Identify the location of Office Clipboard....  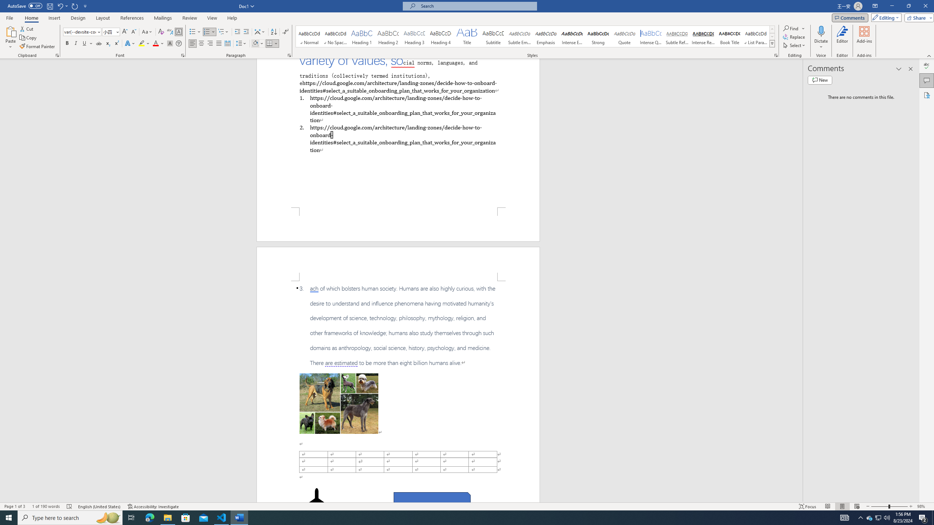
(57, 55).